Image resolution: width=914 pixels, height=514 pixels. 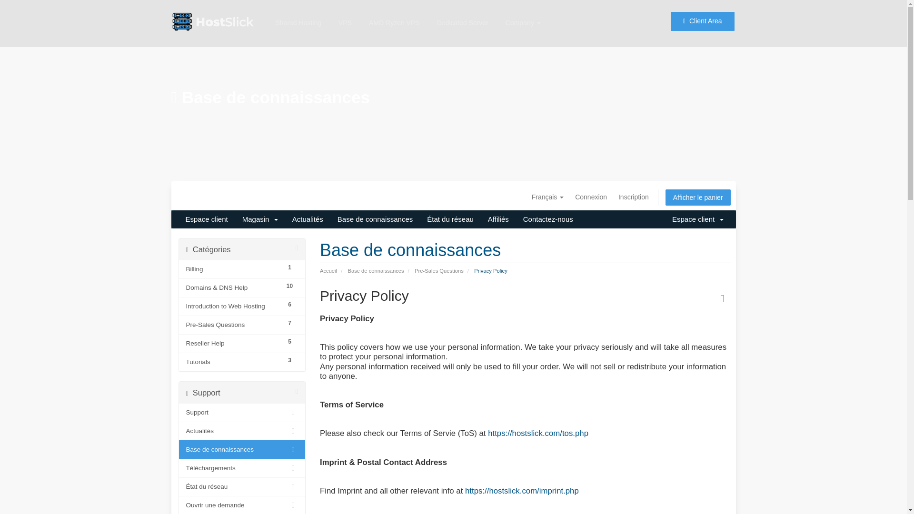 What do you see at coordinates (702, 17) in the screenshot?
I see `  Client Area` at bounding box center [702, 17].